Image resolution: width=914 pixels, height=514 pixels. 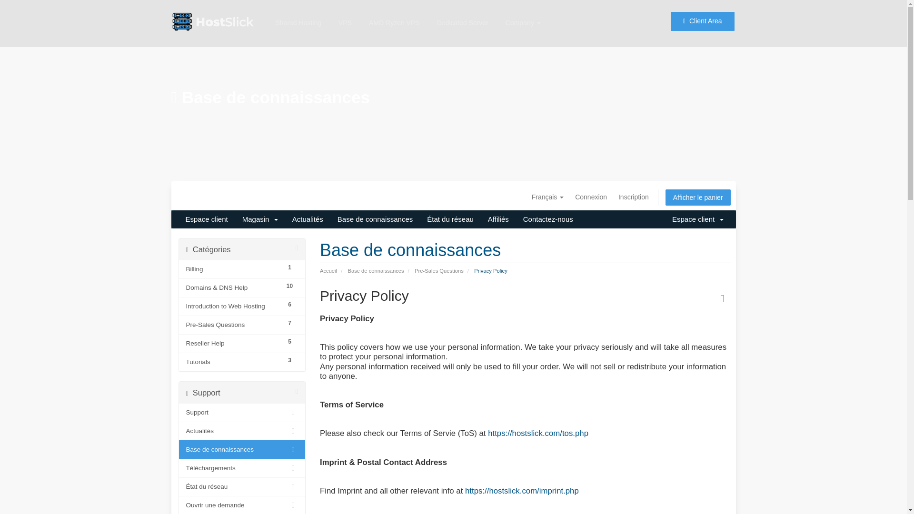 What do you see at coordinates (702, 17) in the screenshot?
I see `  Client Area` at bounding box center [702, 17].